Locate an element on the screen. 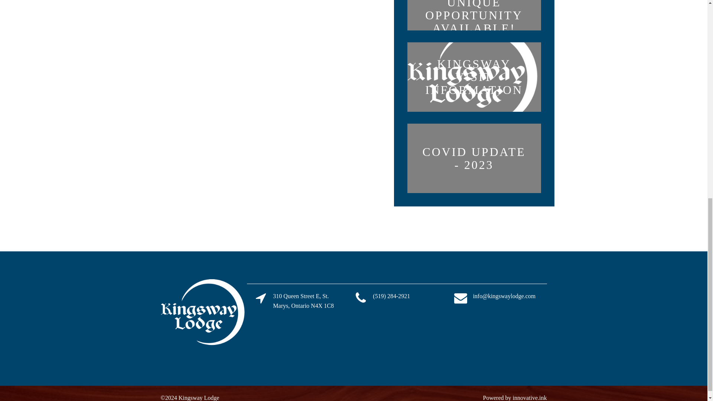 This screenshot has width=713, height=401. Powered by innovative.ink is located at coordinates (515, 397).